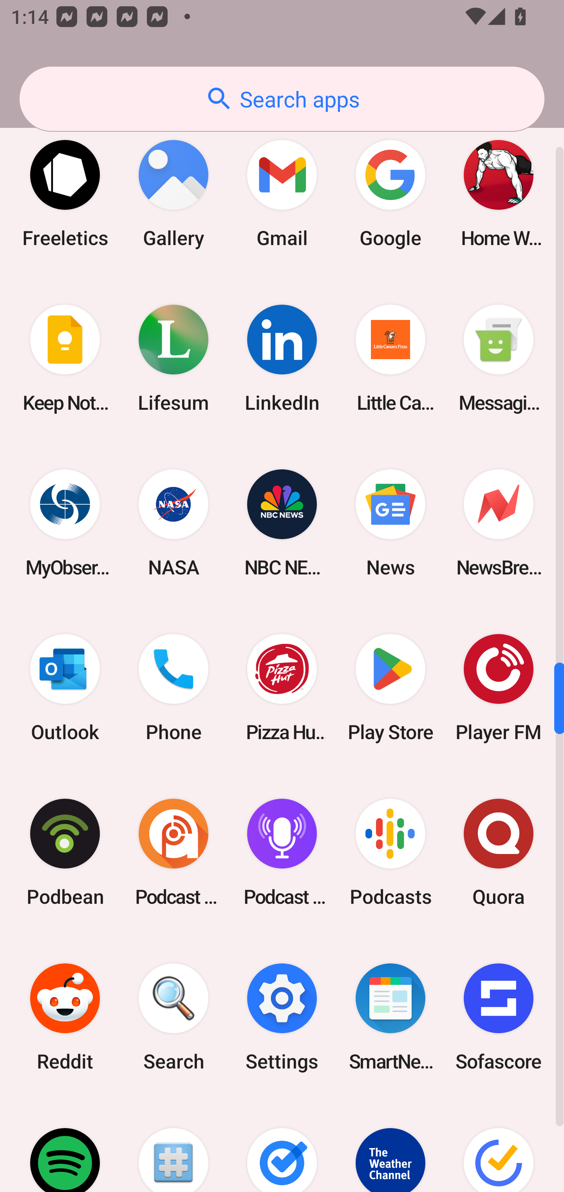  I want to click on Little Caesars Pizza, so click(390, 358).